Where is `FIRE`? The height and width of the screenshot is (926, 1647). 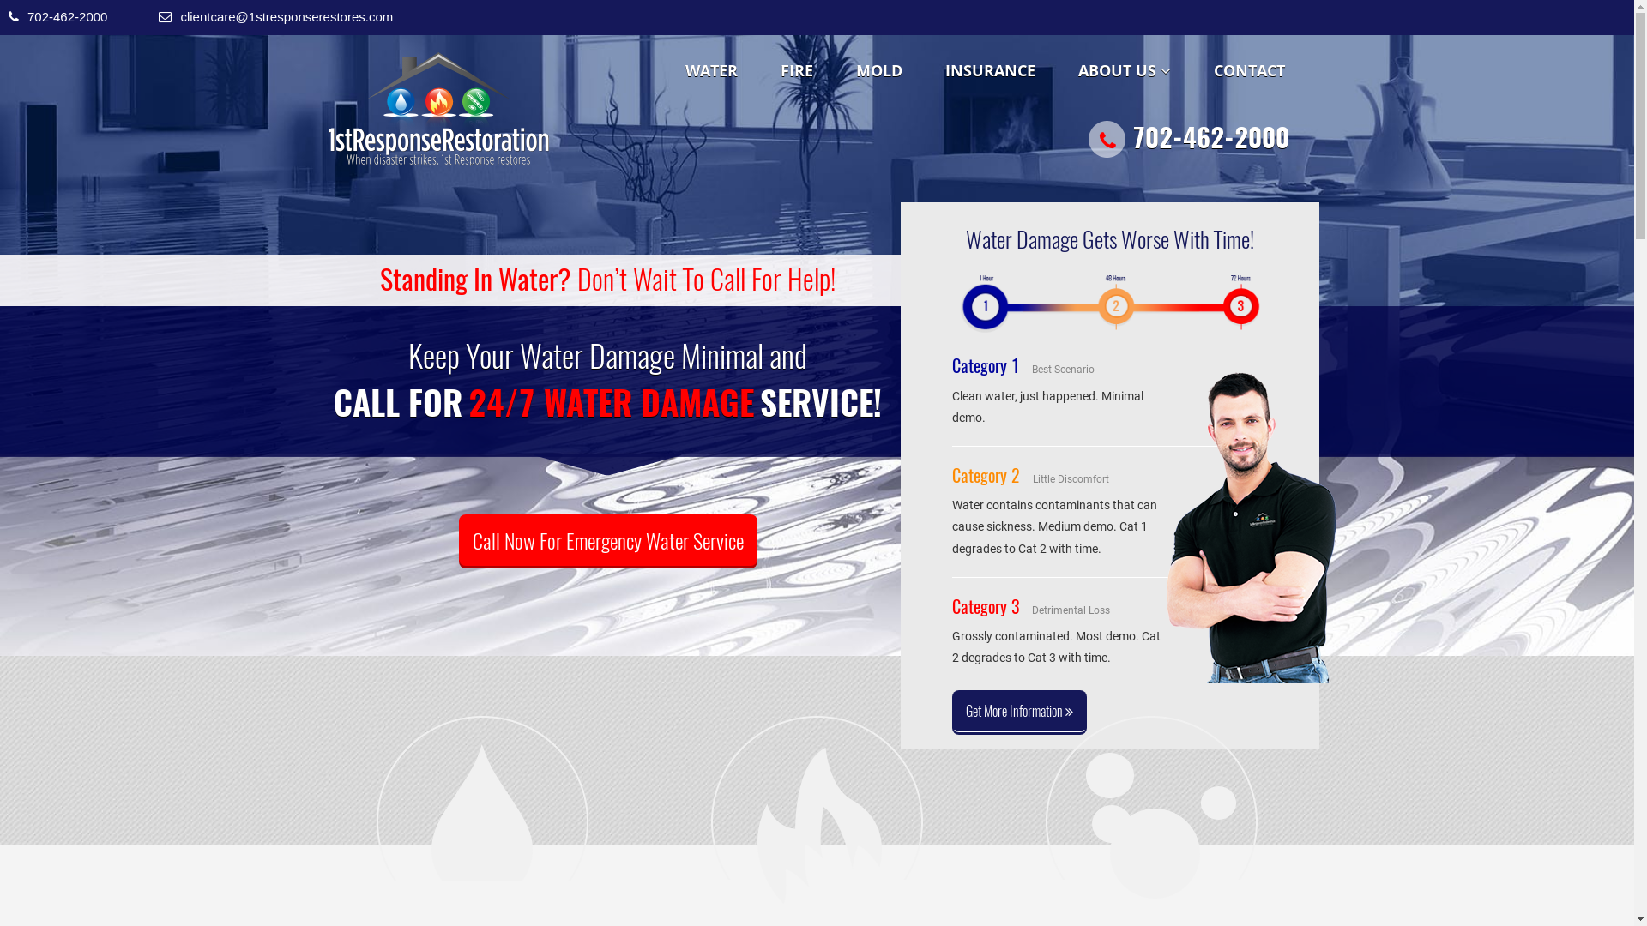 FIRE is located at coordinates (796, 70).